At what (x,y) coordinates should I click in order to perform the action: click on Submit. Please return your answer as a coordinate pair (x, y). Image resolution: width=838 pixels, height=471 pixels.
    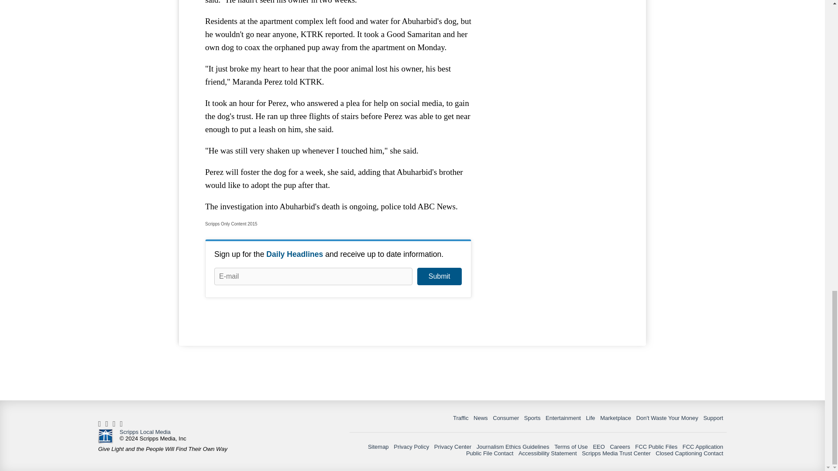
    Looking at the image, I should click on (439, 276).